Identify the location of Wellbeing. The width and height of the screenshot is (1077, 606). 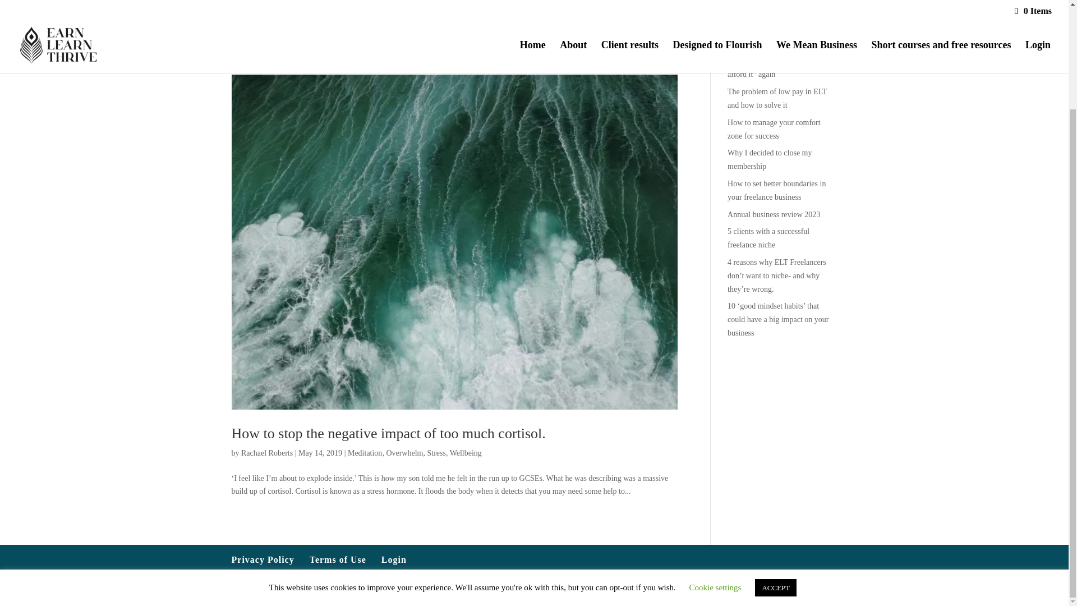
(466, 453).